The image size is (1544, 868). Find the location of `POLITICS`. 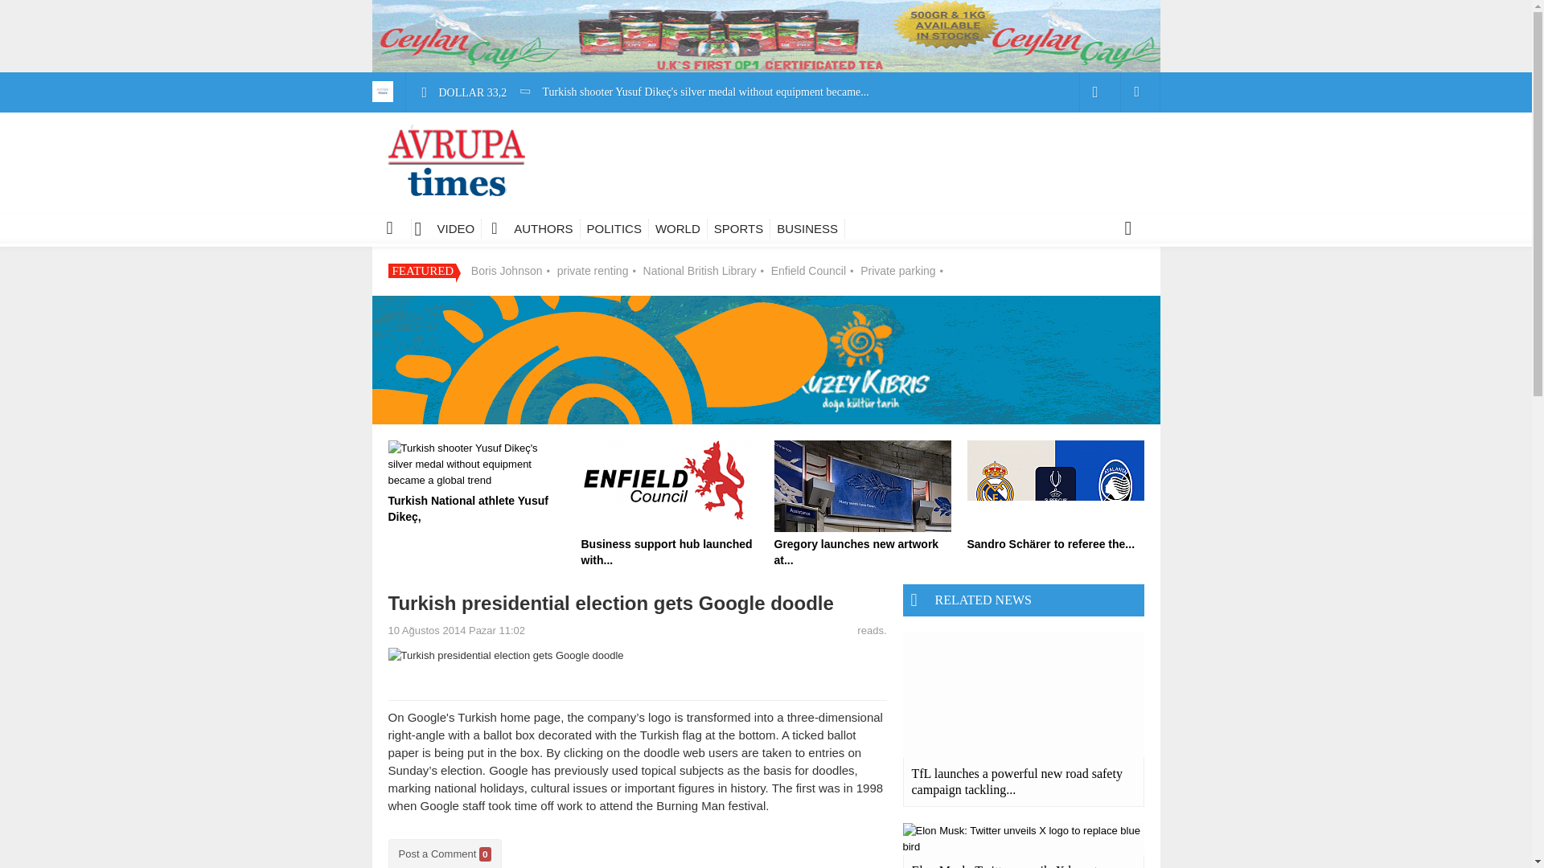

POLITICS is located at coordinates (614, 229).